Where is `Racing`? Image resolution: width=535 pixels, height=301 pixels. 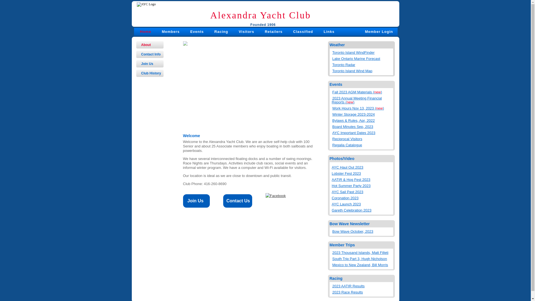
Racing is located at coordinates (221, 32).